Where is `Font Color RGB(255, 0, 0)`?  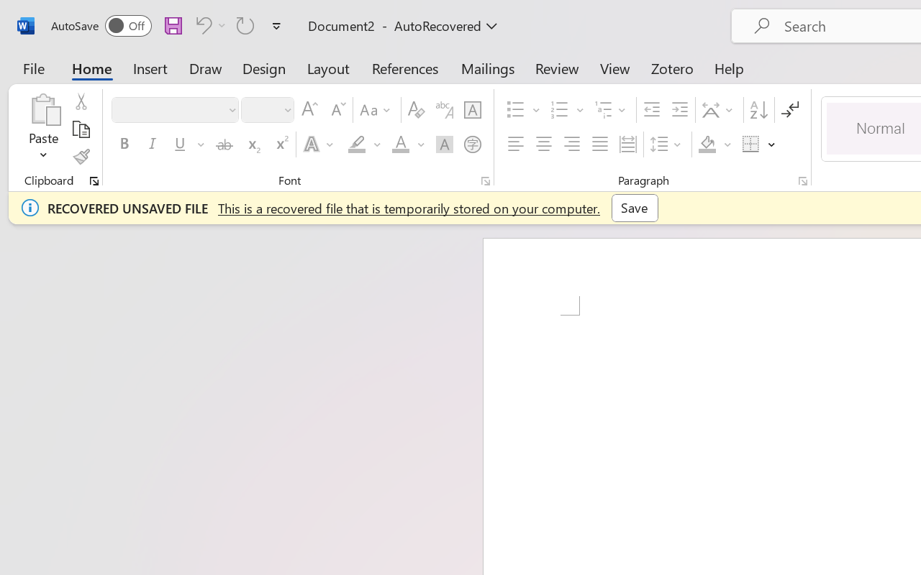 Font Color RGB(255, 0, 0) is located at coordinates (400, 144).